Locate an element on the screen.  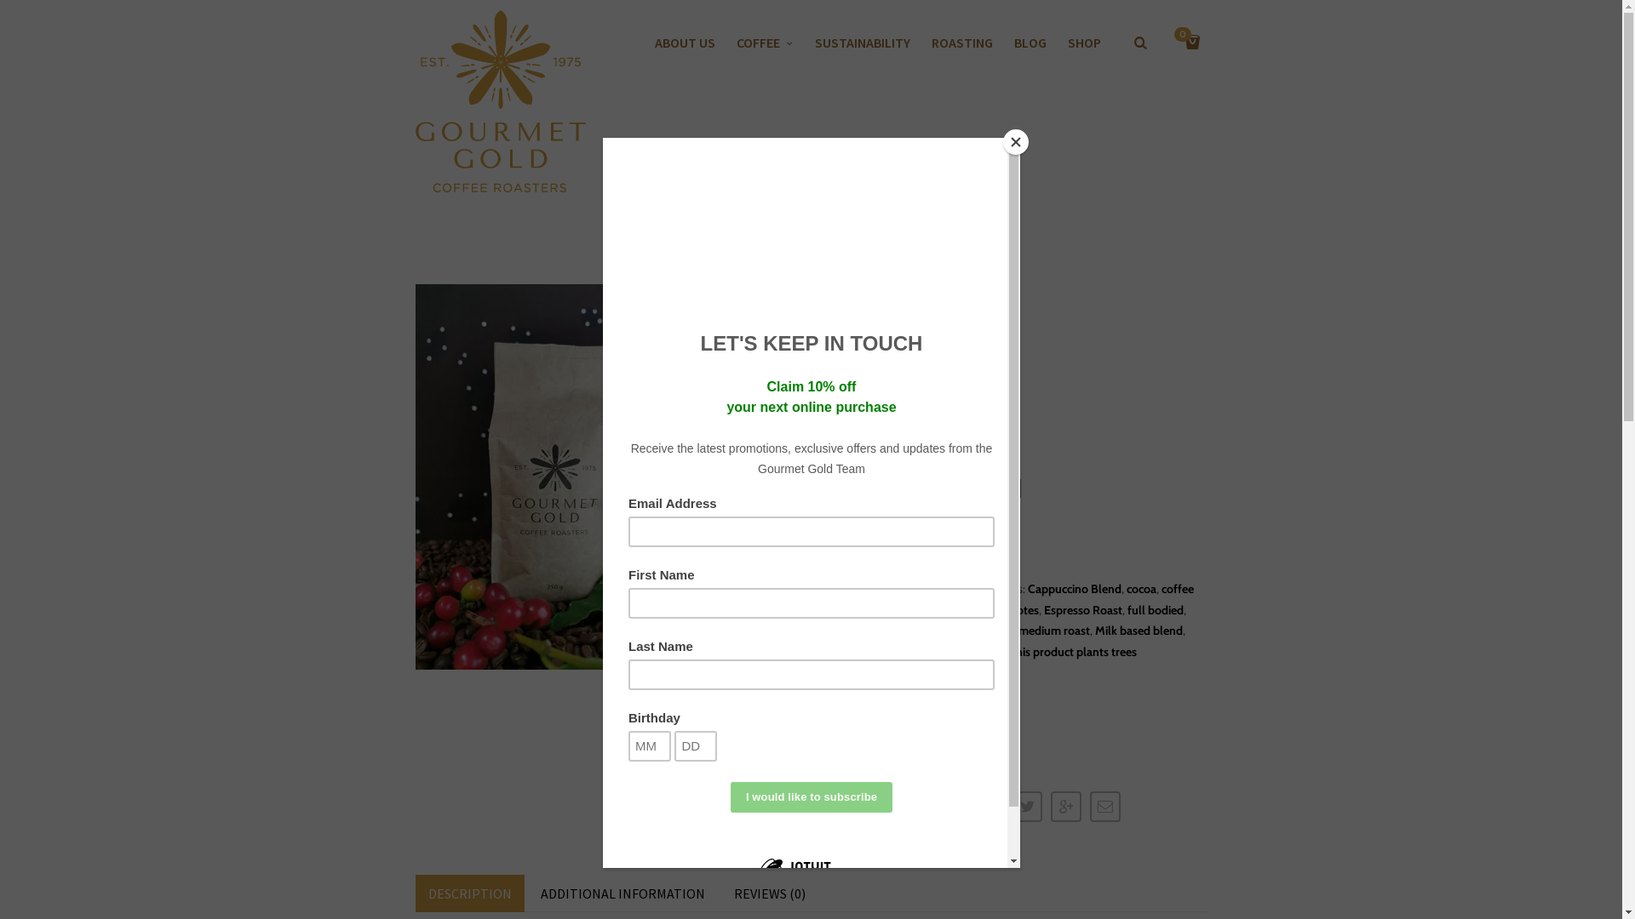
Cappuccino Blend is located at coordinates (1074, 589).